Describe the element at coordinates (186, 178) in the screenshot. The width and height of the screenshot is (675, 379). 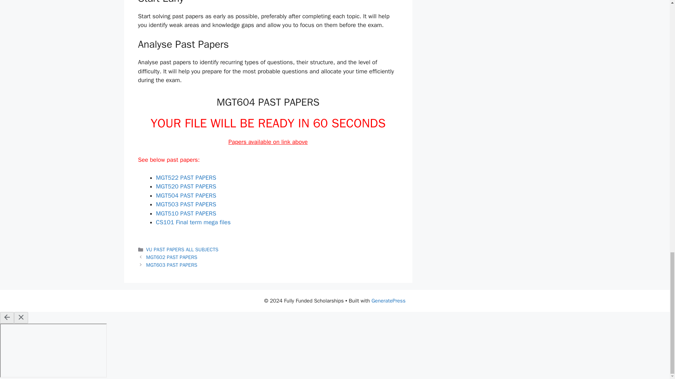
I see `MGT522 PAST PAPERS` at that location.